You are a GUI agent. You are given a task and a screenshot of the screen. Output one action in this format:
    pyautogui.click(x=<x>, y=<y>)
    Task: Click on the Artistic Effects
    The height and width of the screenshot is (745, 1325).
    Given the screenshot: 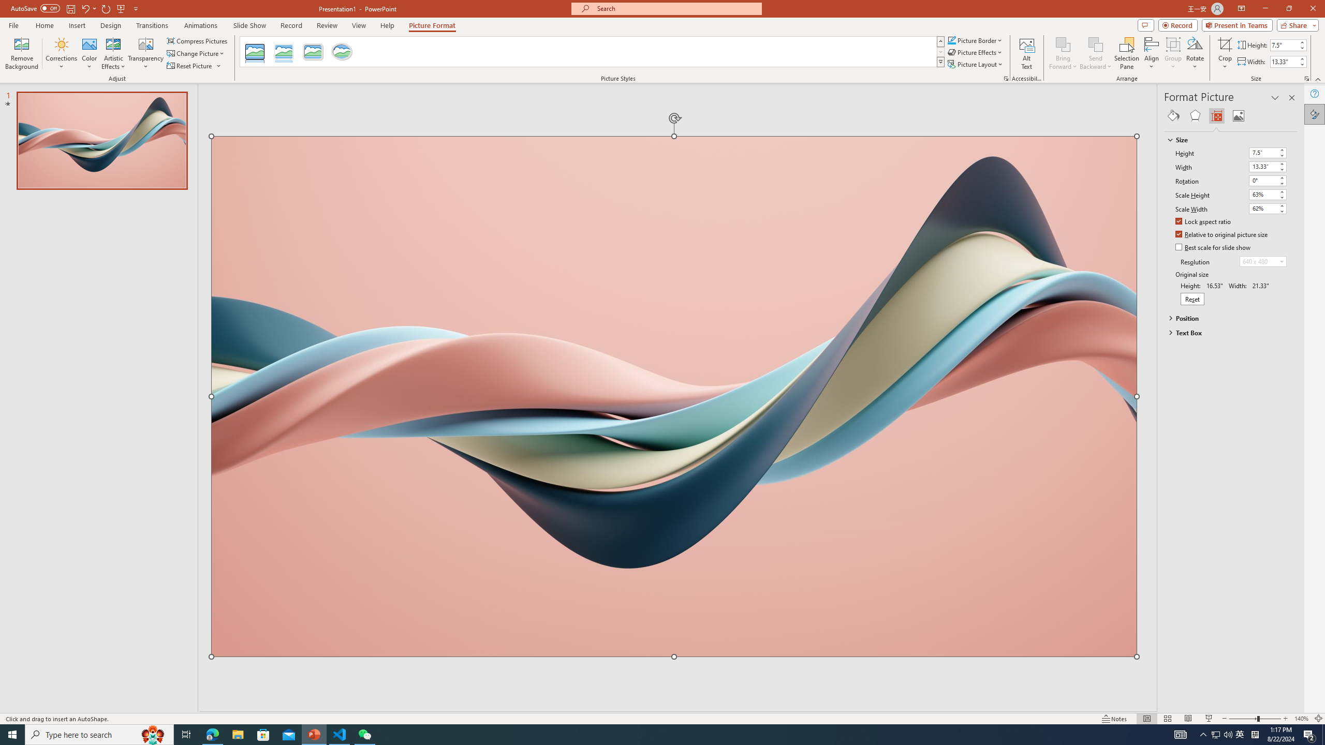 What is the action you would take?
    pyautogui.click(x=114, y=53)
    